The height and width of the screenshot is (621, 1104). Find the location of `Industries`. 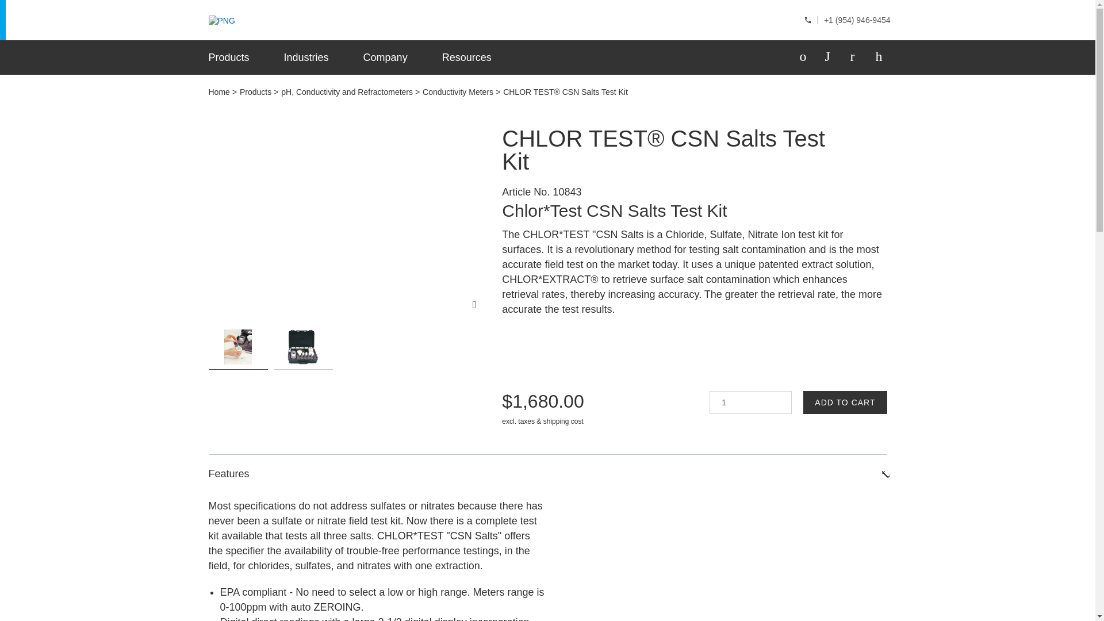

Industries is located at coordinates (306, 57).